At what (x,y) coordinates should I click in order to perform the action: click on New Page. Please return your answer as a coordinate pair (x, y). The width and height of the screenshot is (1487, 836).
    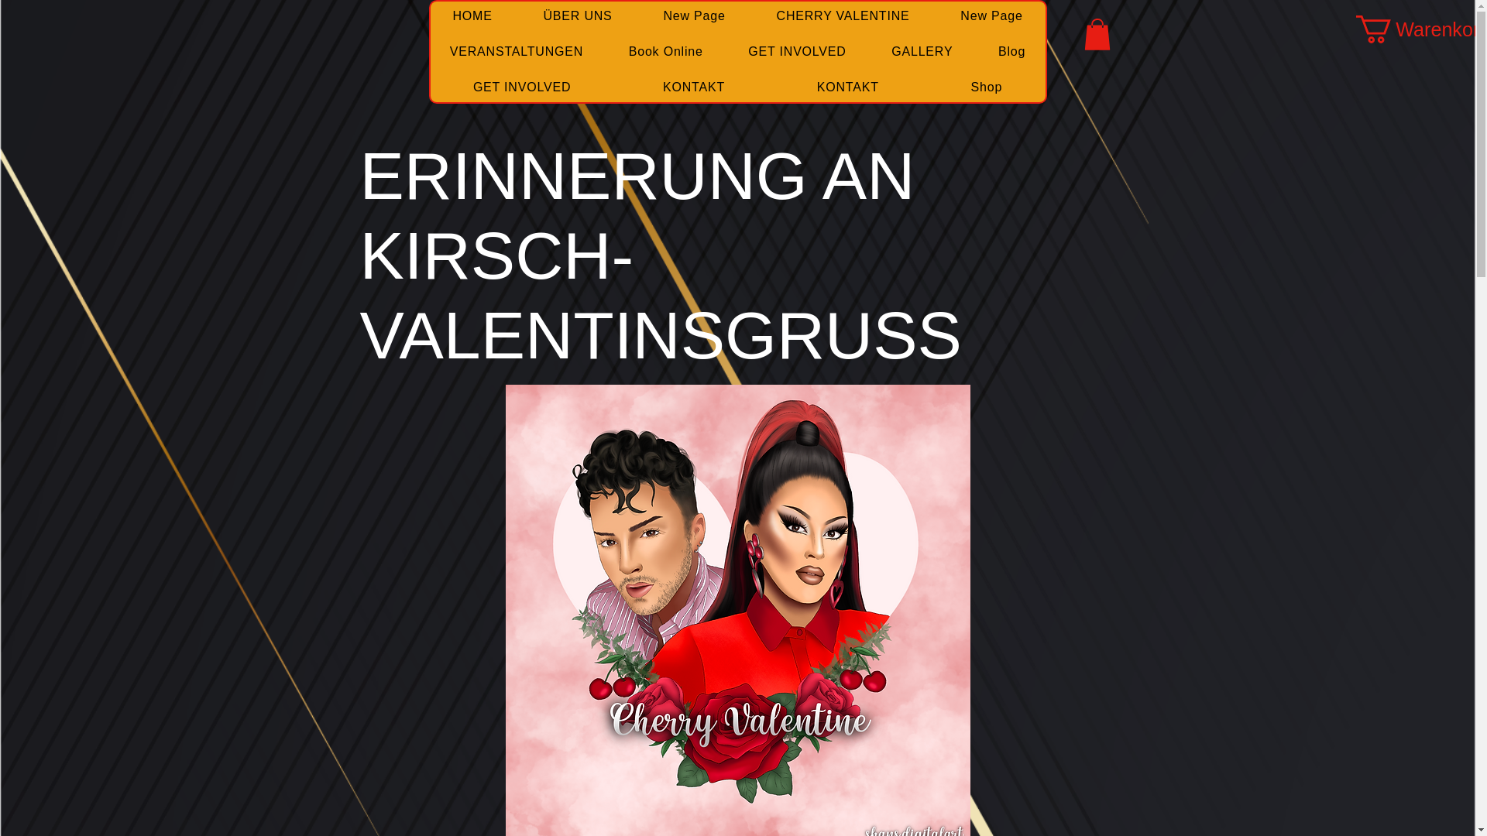
    Looking at the image, I should click on (694, 15).